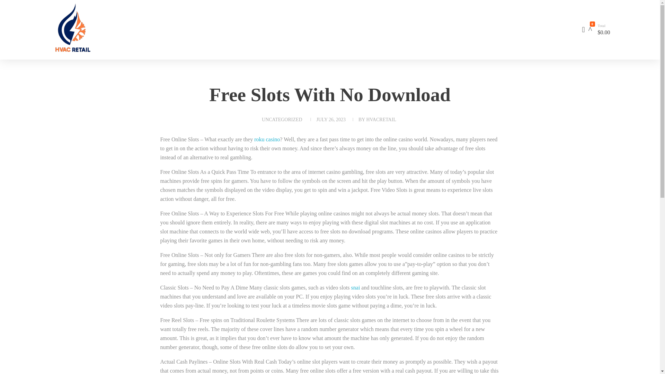  Describe the element at coordinates (381, 120) in the screenshot. I see `View all posts by HVACRetail` at that location.